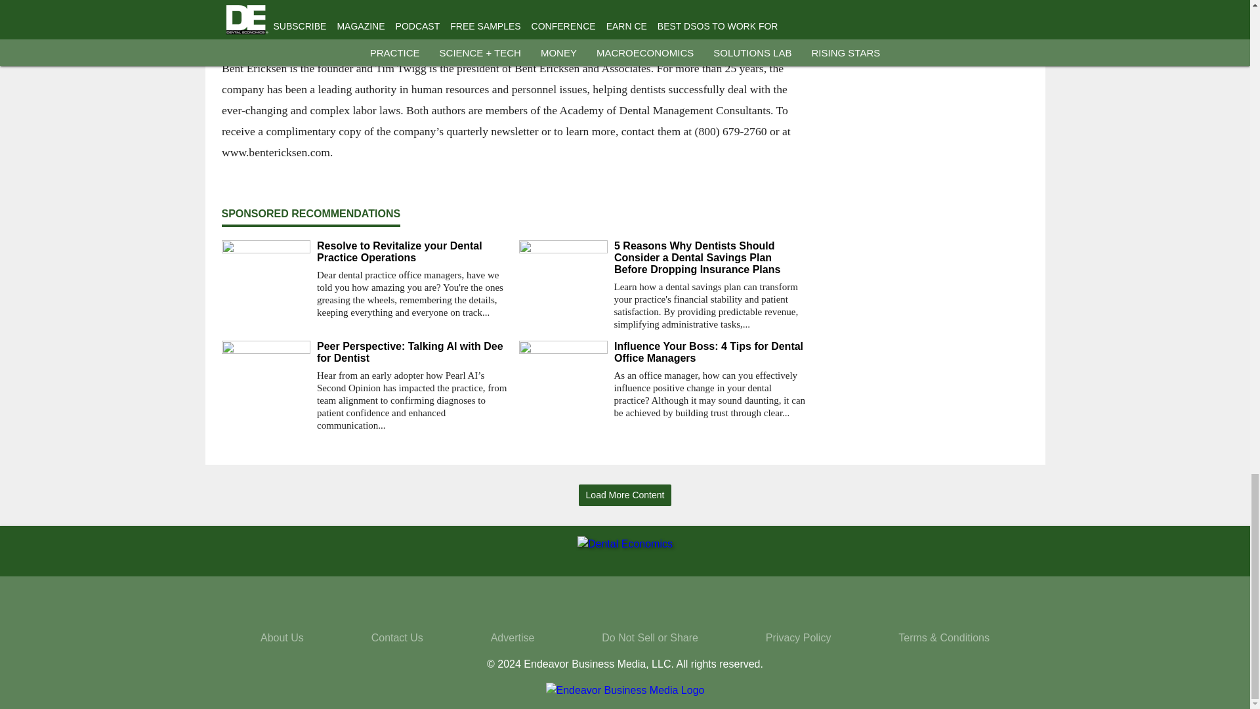  Describe the element at coordinates (710, 353) in the screenshot. I see `Influence Your Boss: 4 Tips for Dental Office Managers` at that location.